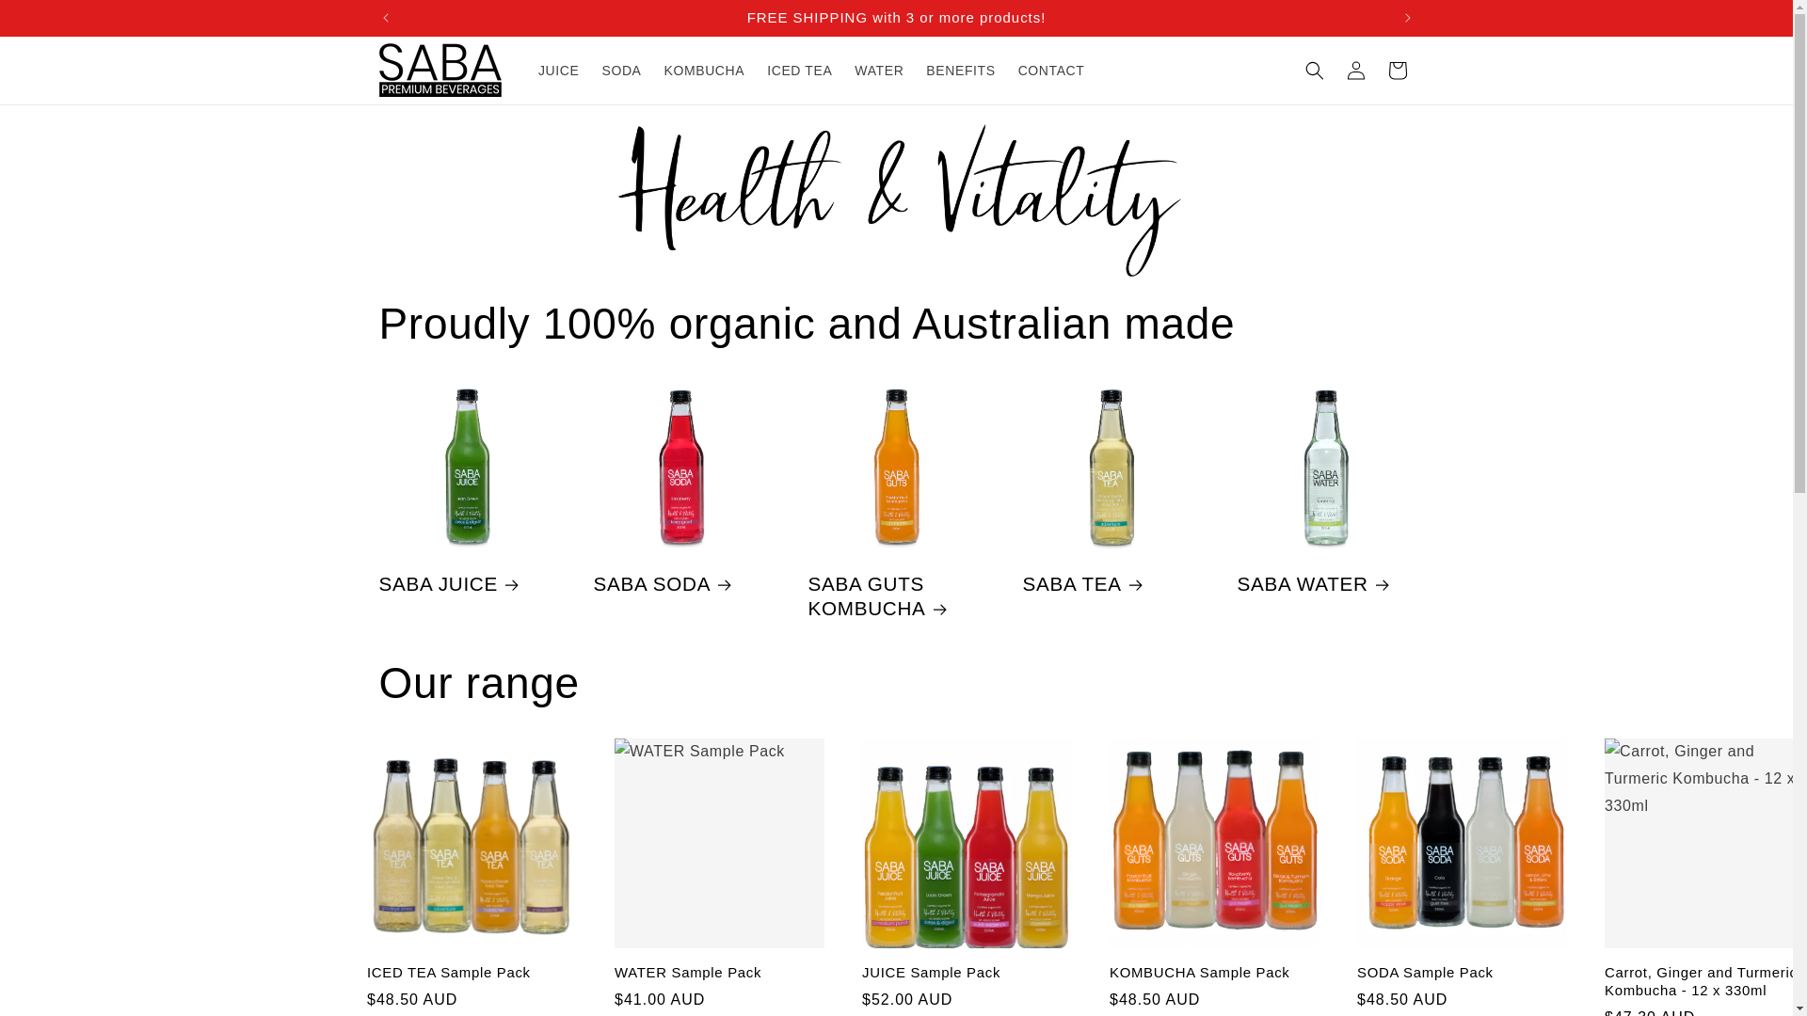 The width and height of the screenshot is (1807, 1016). Describe the element at coordinates (1355, 70) in the screenshot. I see `Log in` at that location.